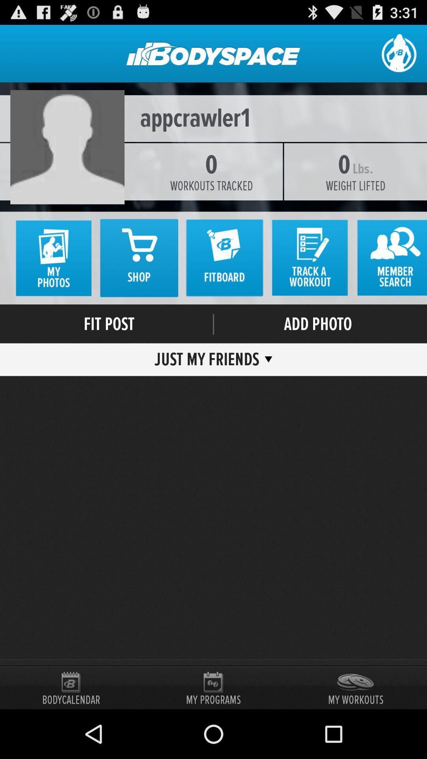 The height and width of the screenshot is (759, 427). Describe the element at coordinates (355, 186) in the screenshot. I see `tap the icon to the right of the 0` at that location.